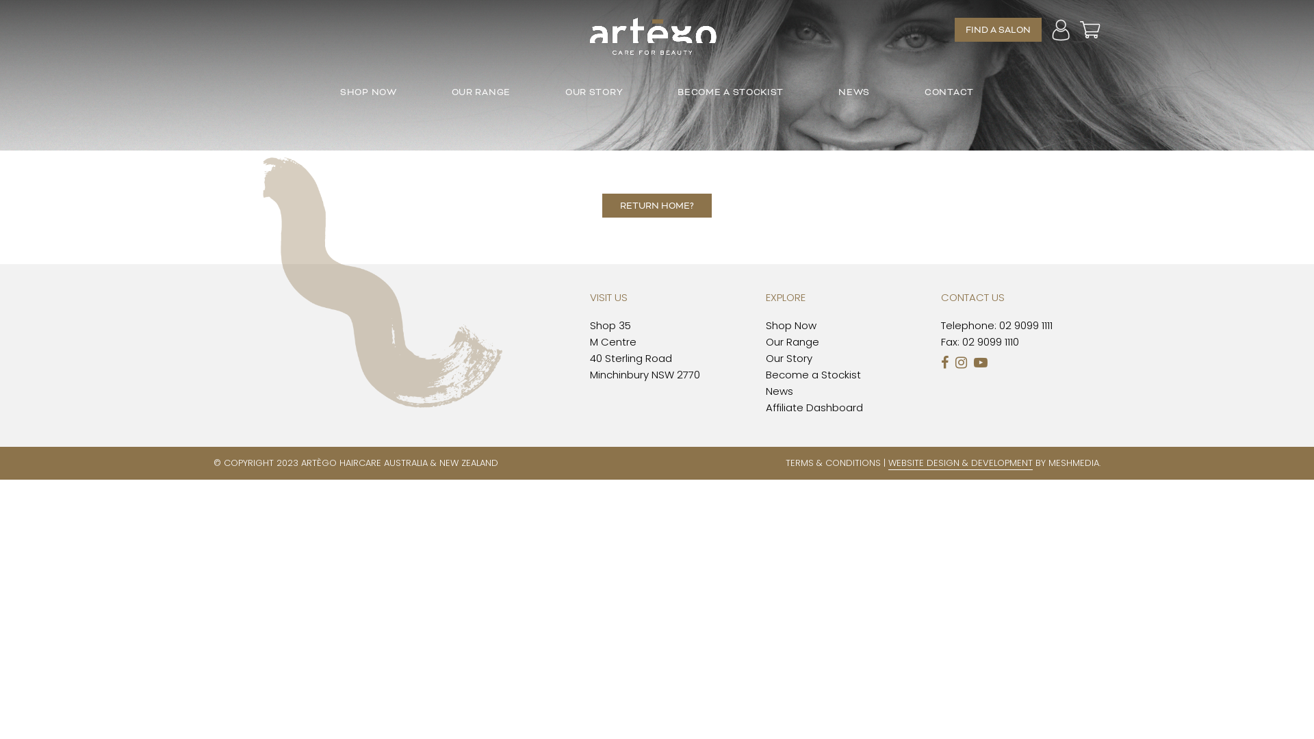 The height and width of the screenshot is (739, 1314). I want to click on Our Range, so click(793, 342).